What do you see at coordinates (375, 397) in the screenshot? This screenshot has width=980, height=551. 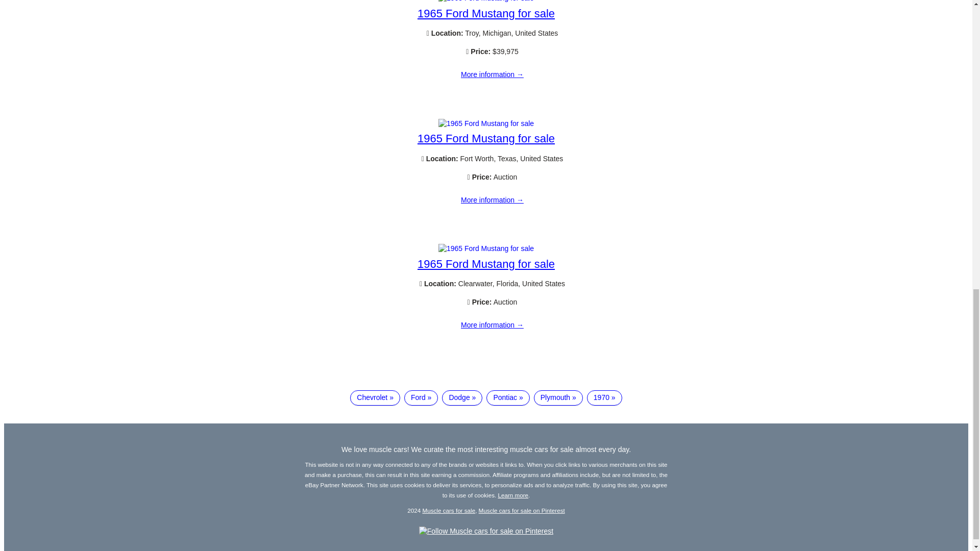 I see `Chevrolet` at bounding box center [375, 397].